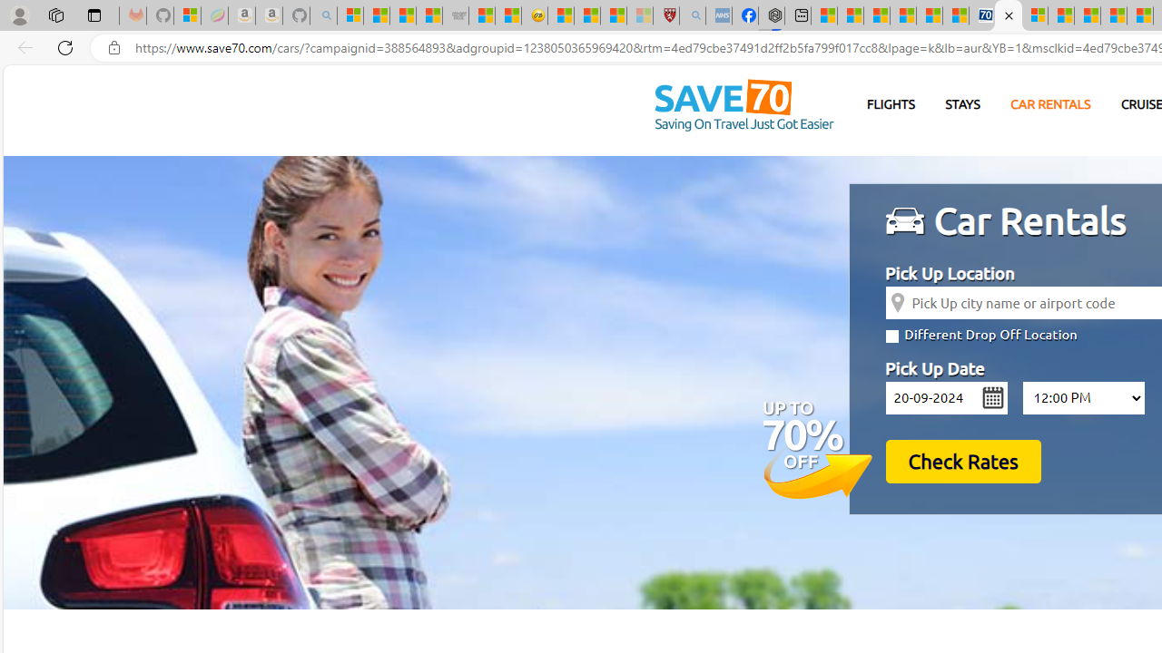 This screenshot has width=1162, height=653. I want to click on STAYS, so click(962, 104).